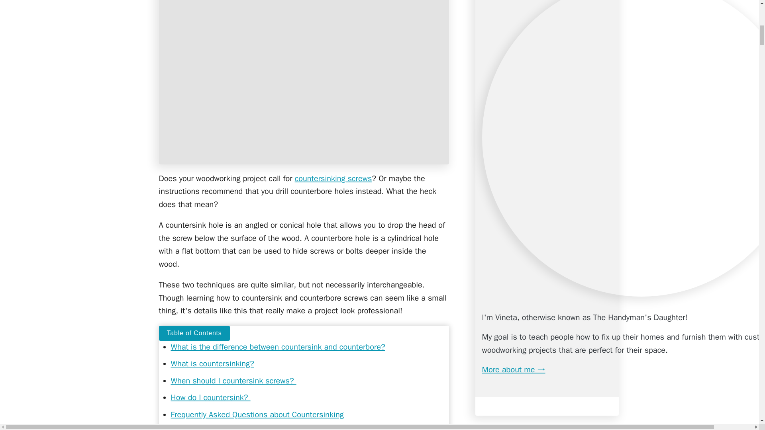 This screenshot has width=765, height=430. I want to click on Frequently Asked Questions about Countersinking, so click(257, 415).